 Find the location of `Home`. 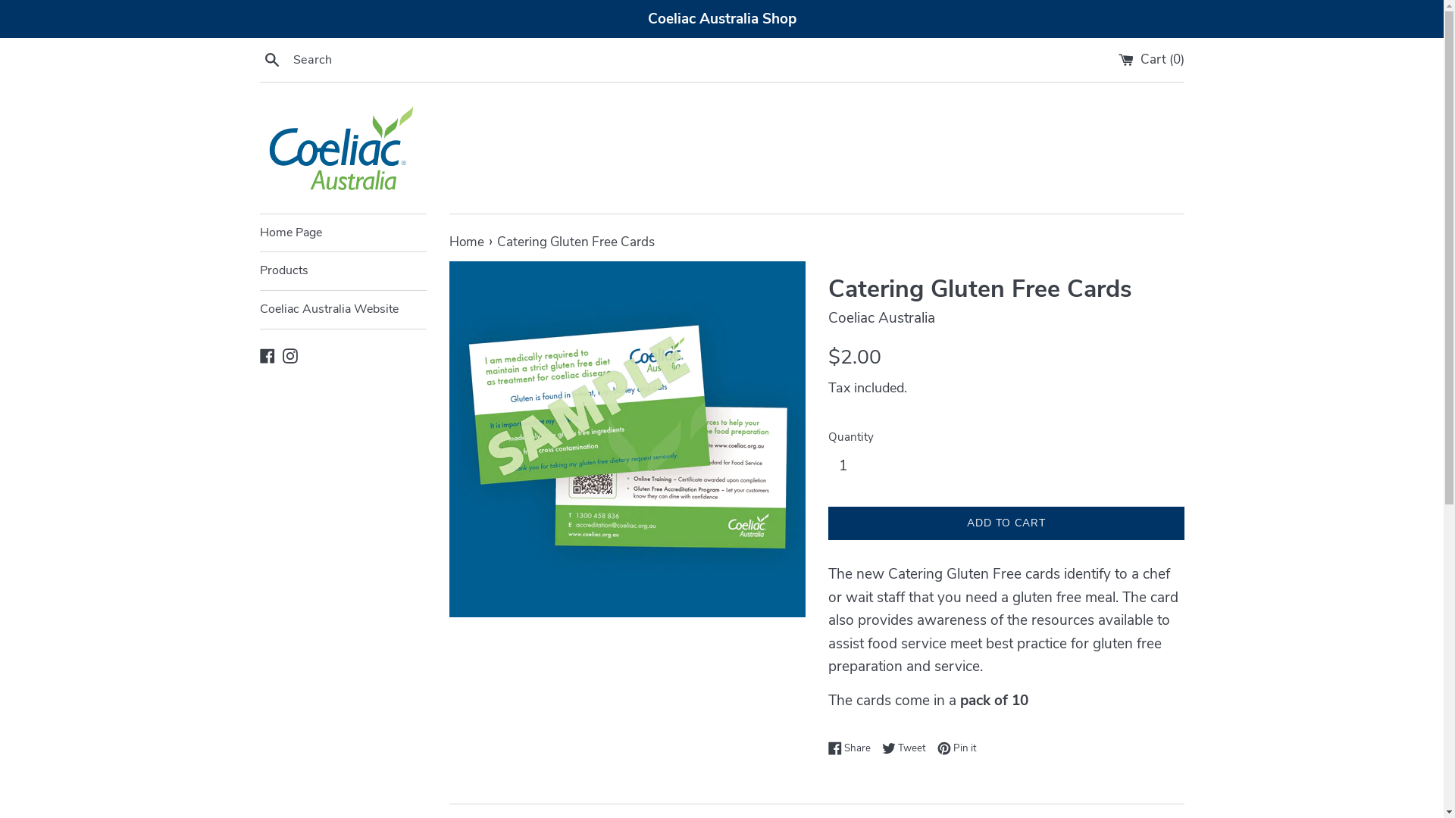

Home is located at coordinates (468, 242).